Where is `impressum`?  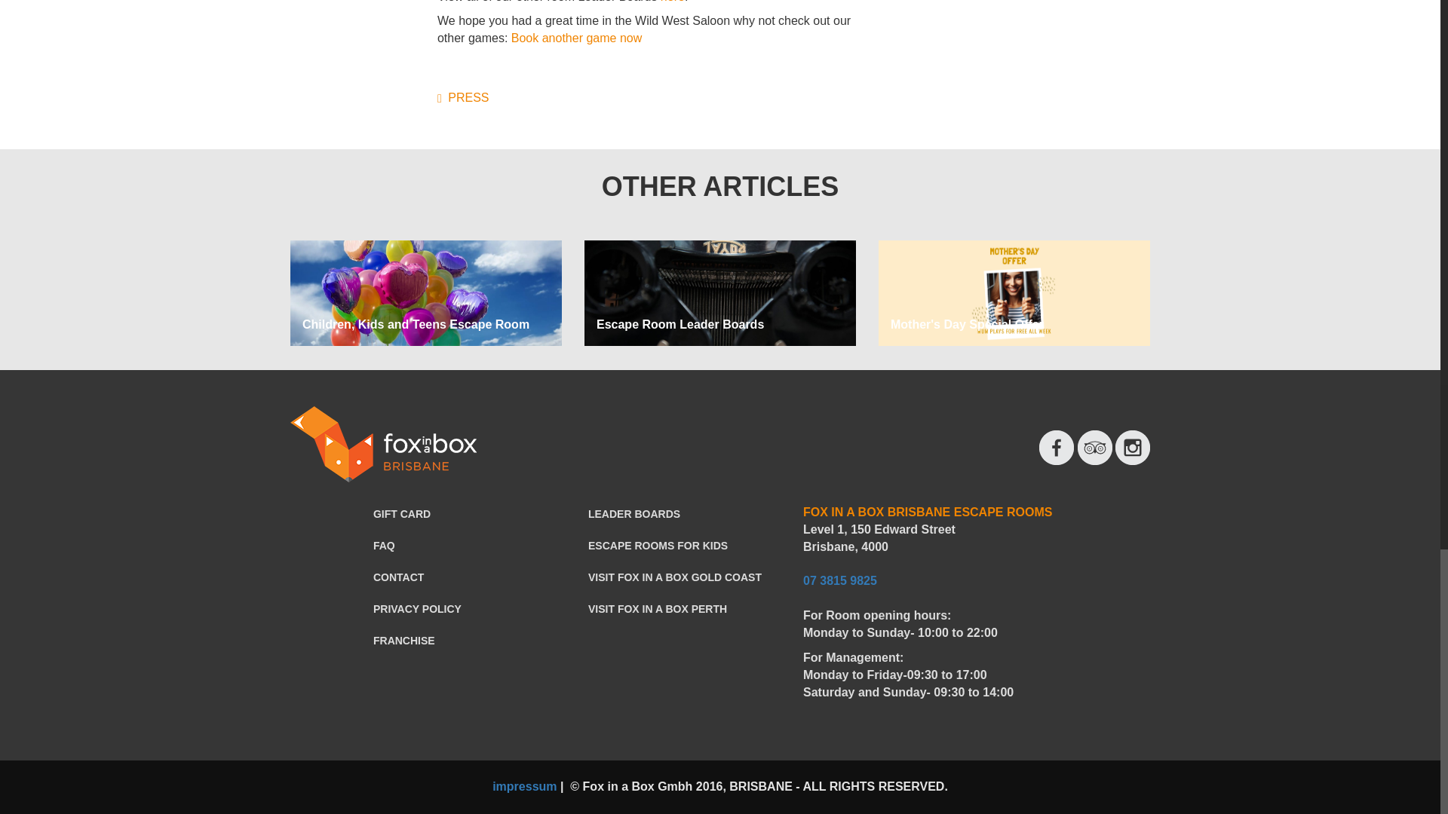
impressum is located at coordinates (523, 785).